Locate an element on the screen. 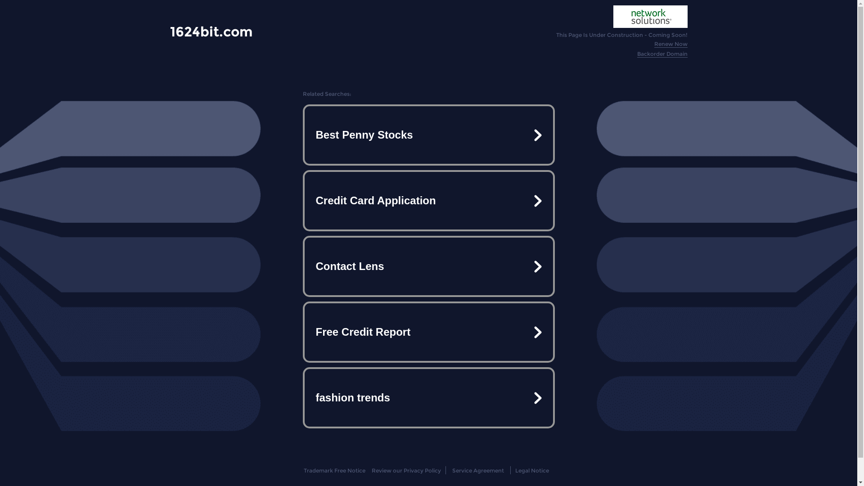 The height and width of the screenshot is (486, 864). Service Agreement is located at coordinates (478, 471).